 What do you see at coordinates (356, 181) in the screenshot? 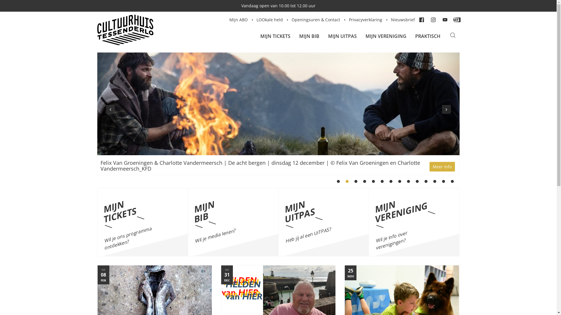
I see `3` at bounding box center [356, 181].